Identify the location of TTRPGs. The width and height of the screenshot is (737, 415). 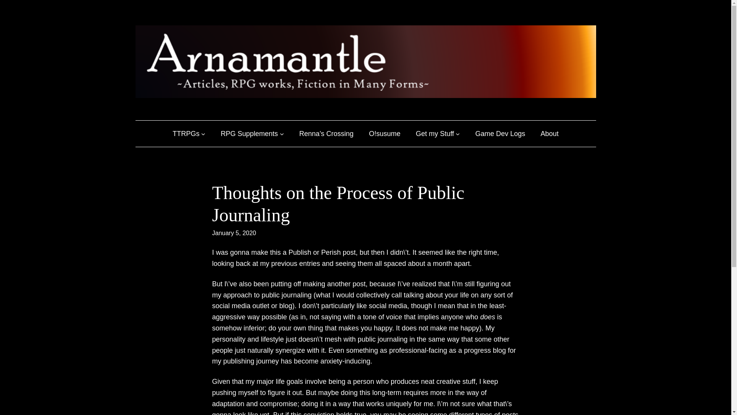
(186, 134).